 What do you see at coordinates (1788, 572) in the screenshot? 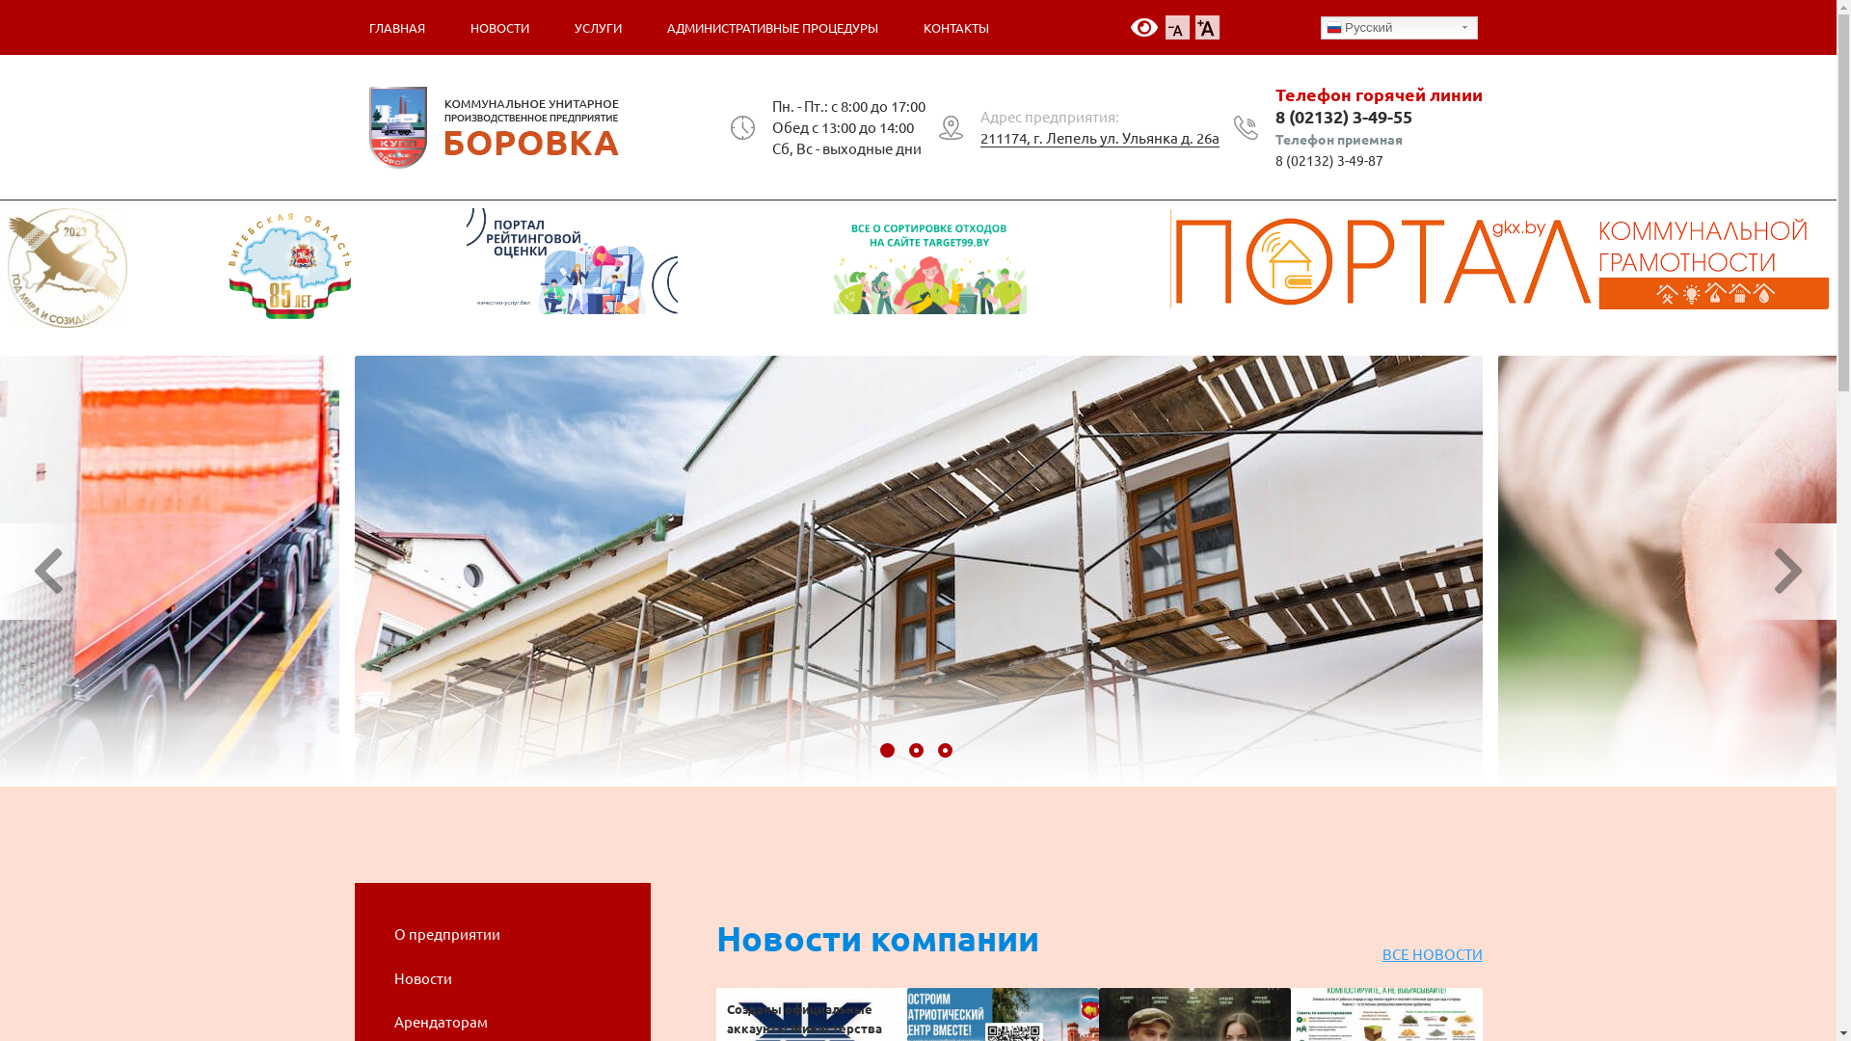
I see `Next` at bounding box center [1788, 572].